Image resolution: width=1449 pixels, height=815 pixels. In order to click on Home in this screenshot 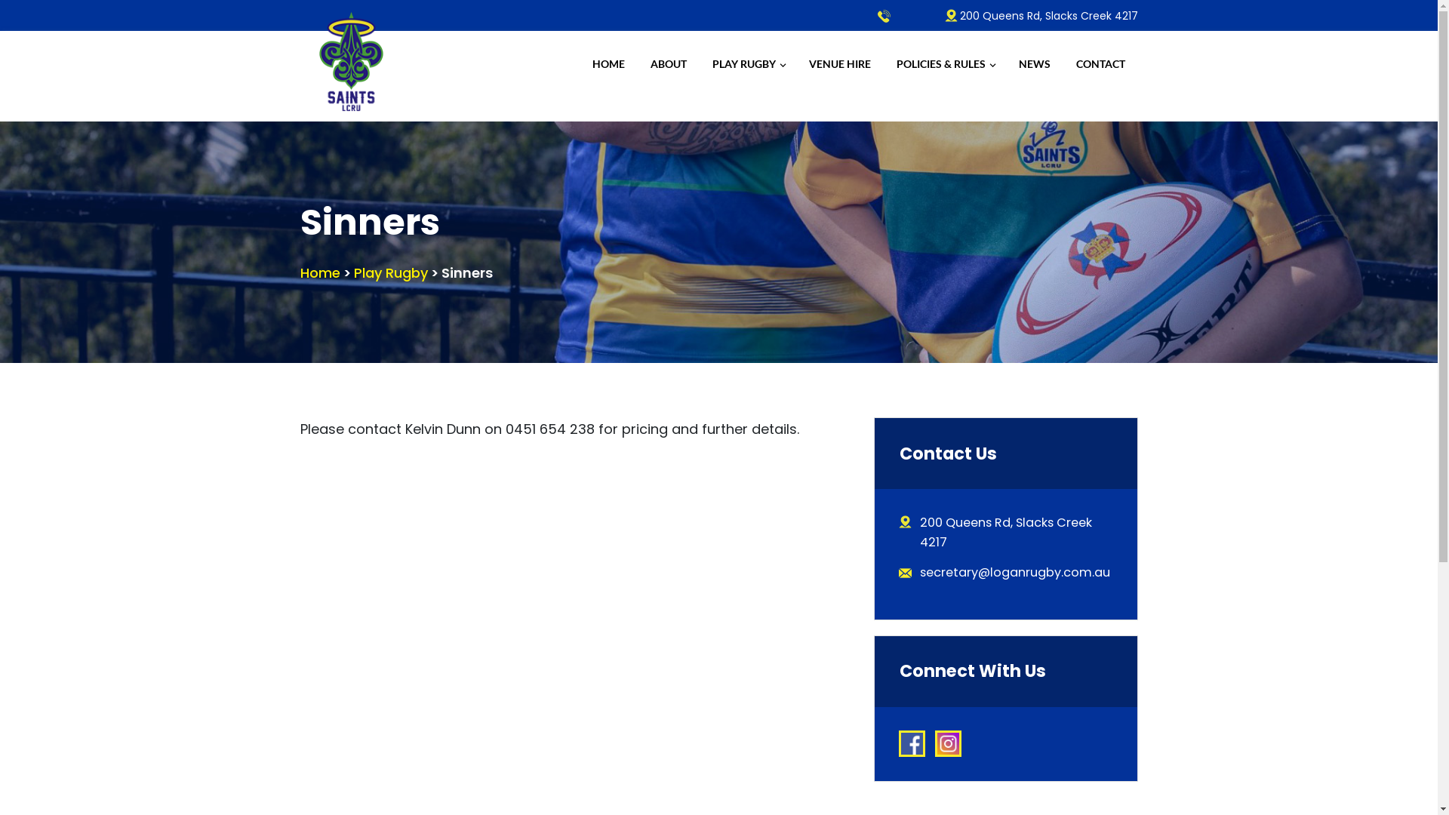, I will do `click(320, 272)`.